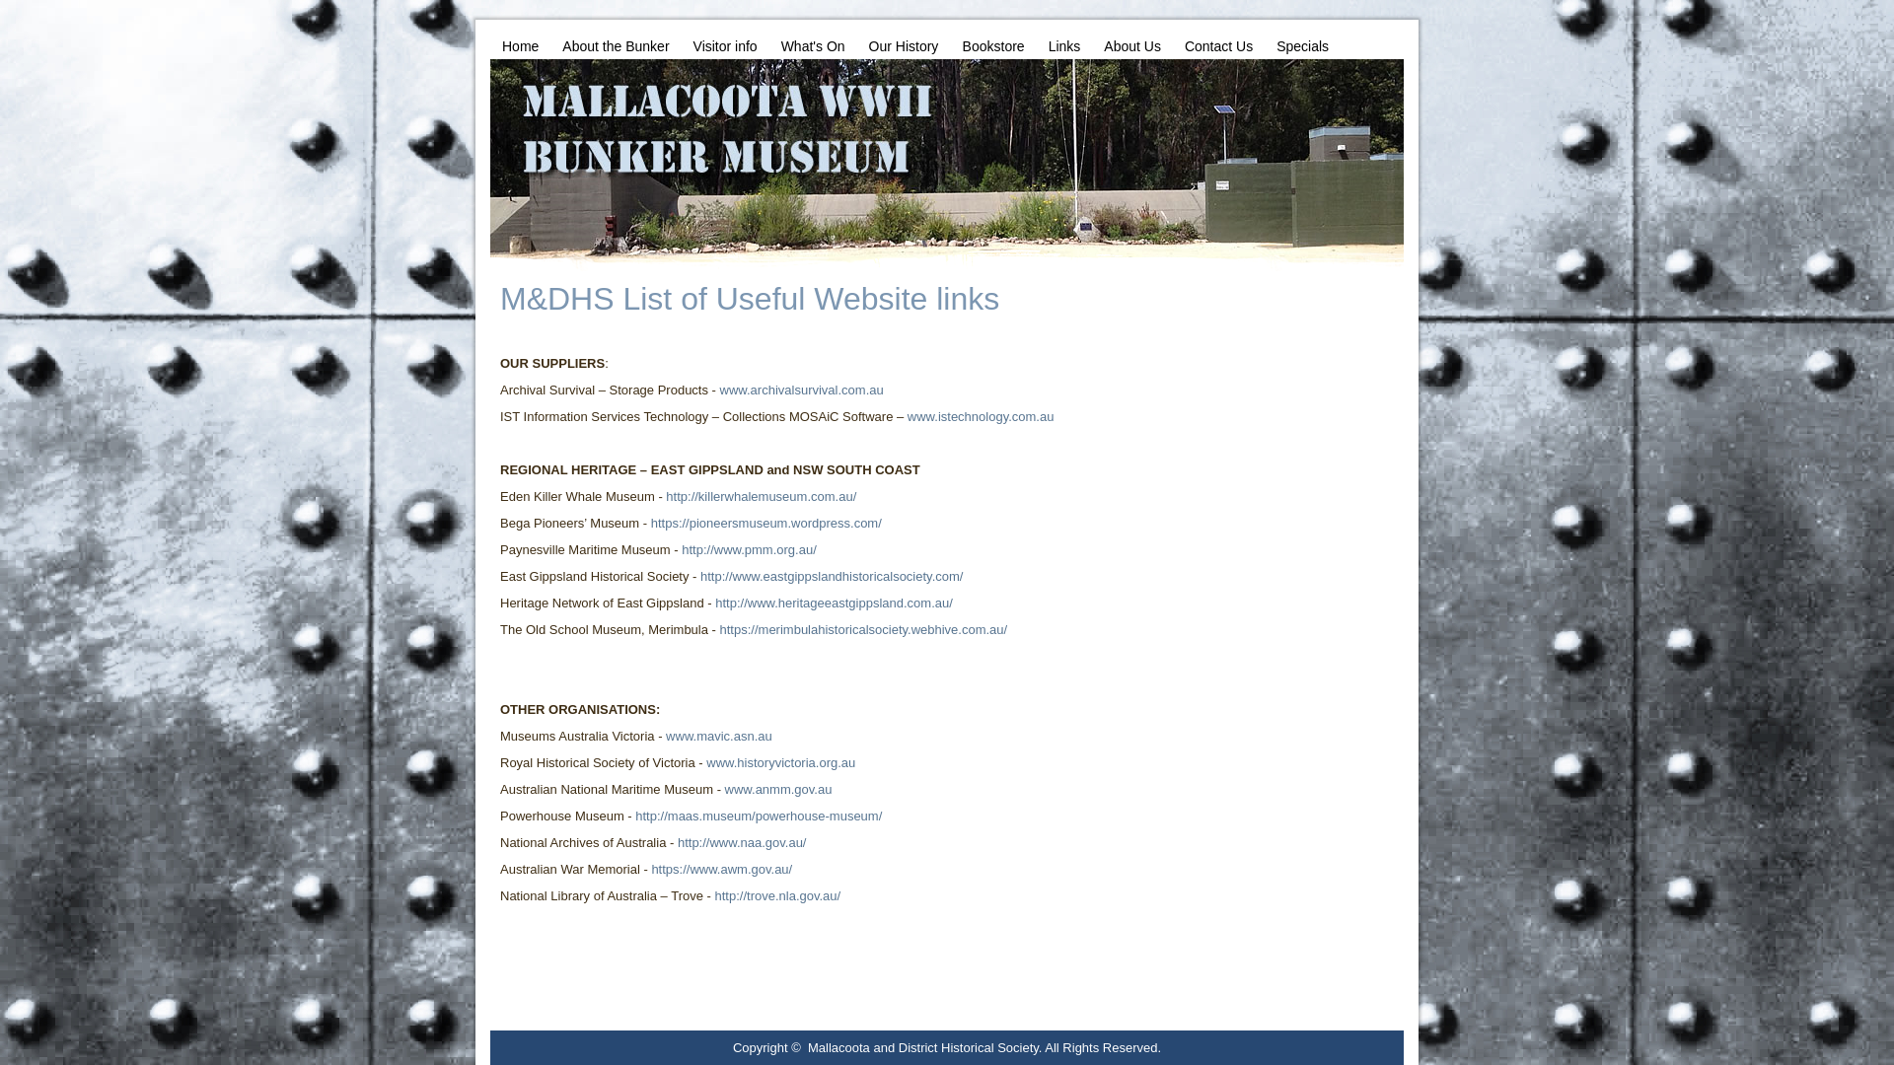  Describe the element at coordinates (813, 47) in the screenshot. I see `What's On` at that location.